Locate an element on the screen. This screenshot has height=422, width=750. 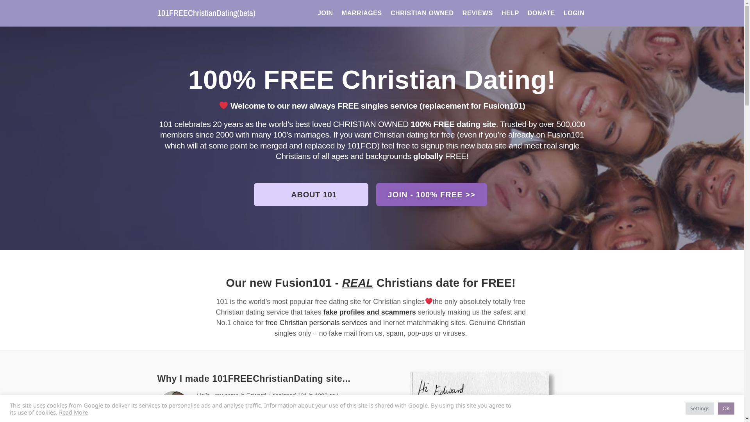
DONATE is located at coordinates (541, 13).